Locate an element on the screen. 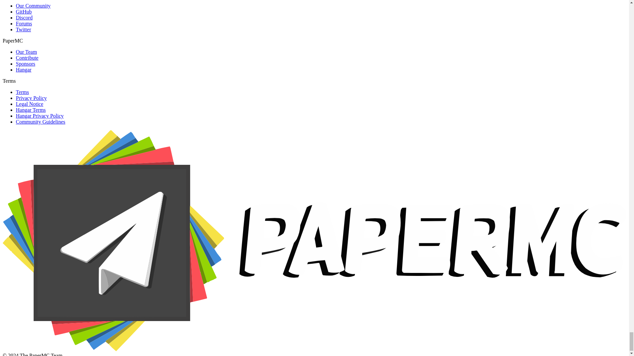 The height and width of the screenshot is (356, 634). Legal Notice is located at coordinates (29, 104).